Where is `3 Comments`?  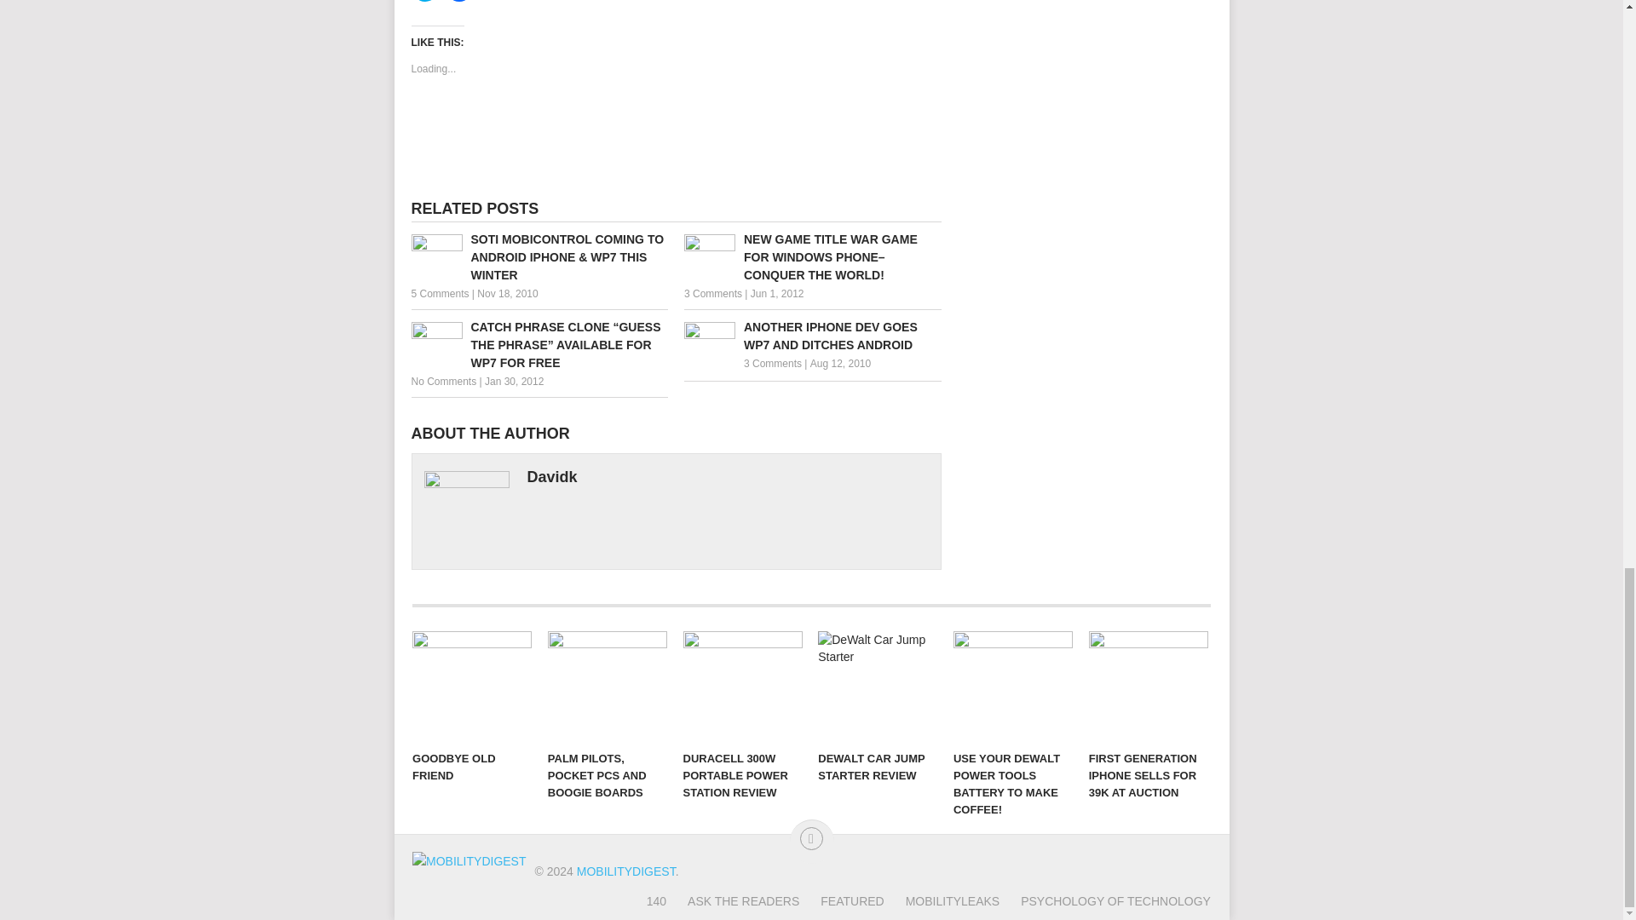
3 Comments is located at coordinates (772, 364).